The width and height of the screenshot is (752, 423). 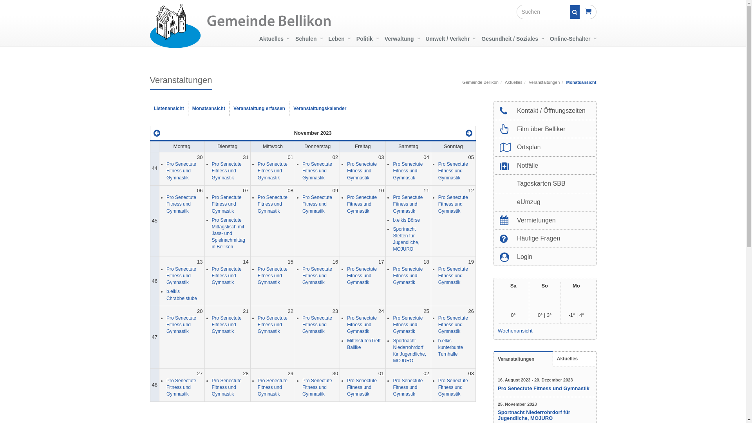 What do you see at coordinates (182, 295) in the screenshot?
I see `b.elkis Chrabbelstube` at bounding box center [182, 295].